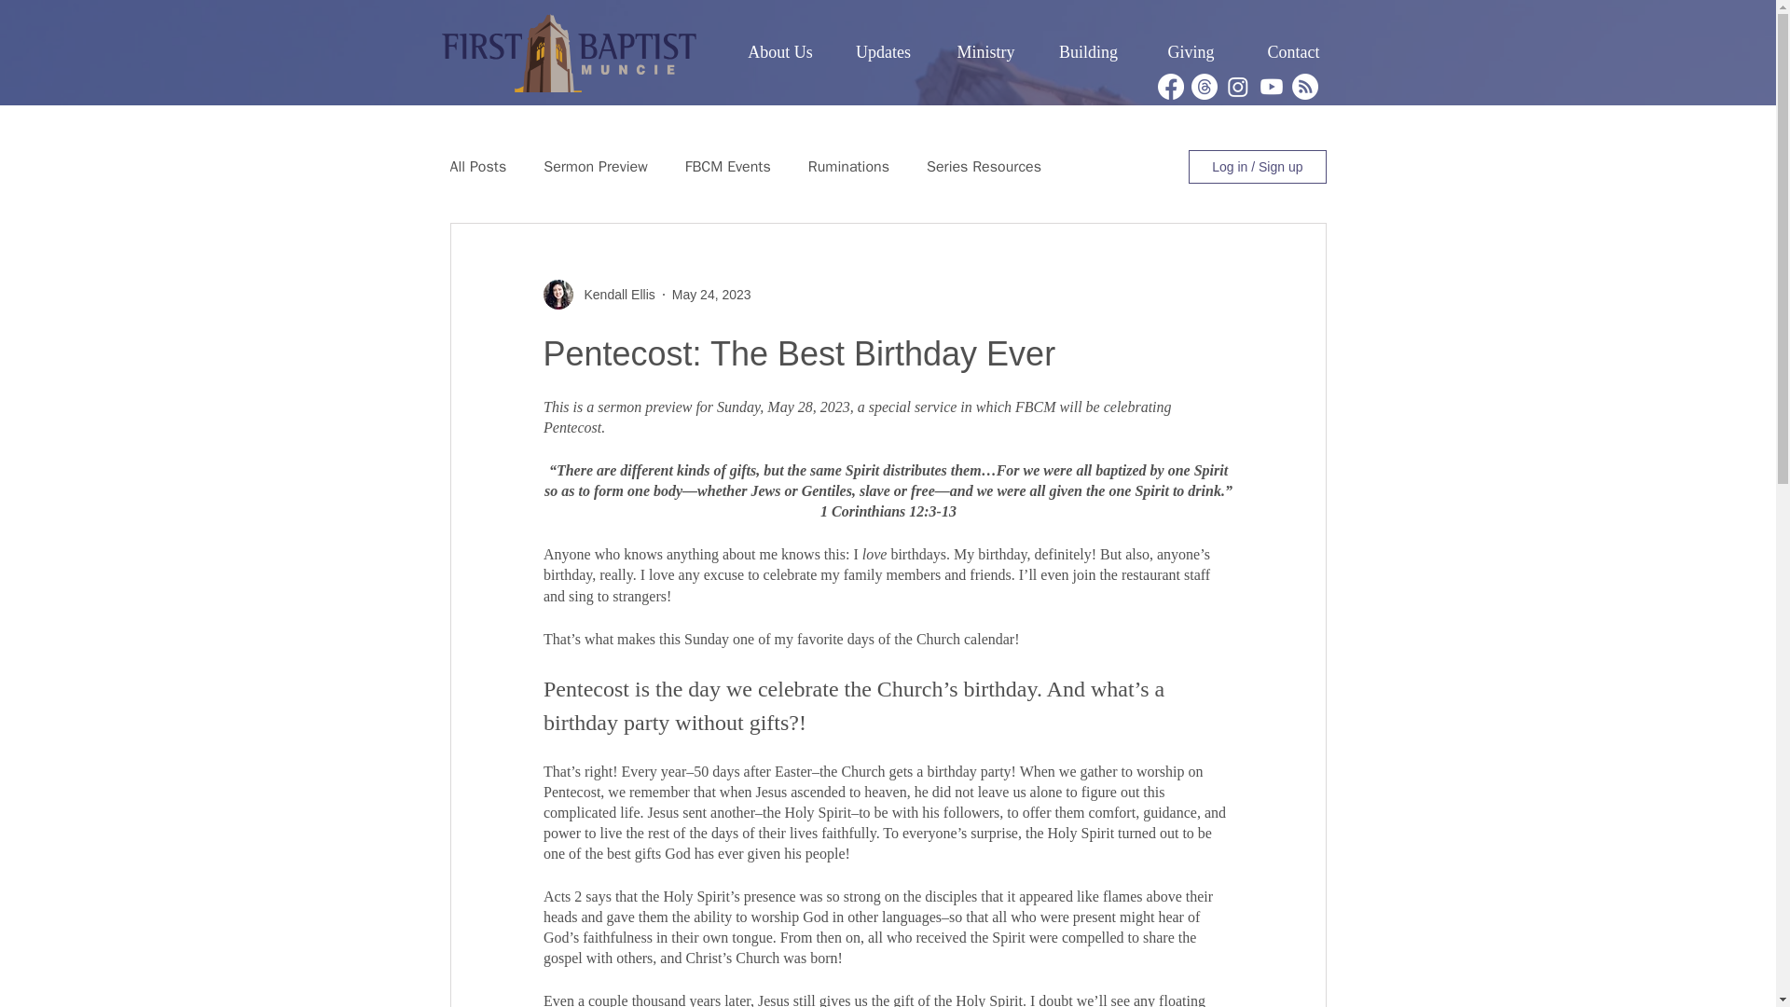 This screenshot has width=1790, height=1007. I want to click on Sermon Preview, so click(596, 166).